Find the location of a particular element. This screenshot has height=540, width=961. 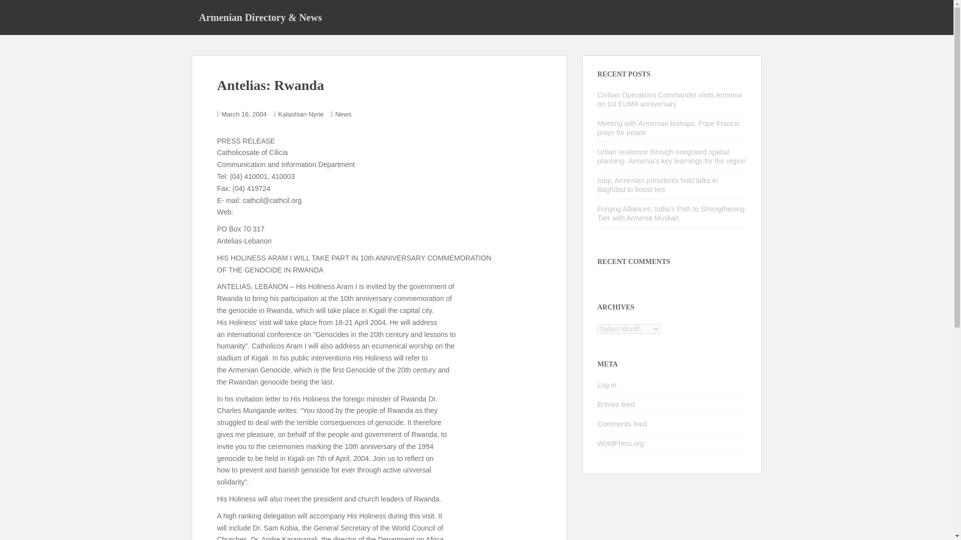

WordPress.org is located at coordinates (621, 443).